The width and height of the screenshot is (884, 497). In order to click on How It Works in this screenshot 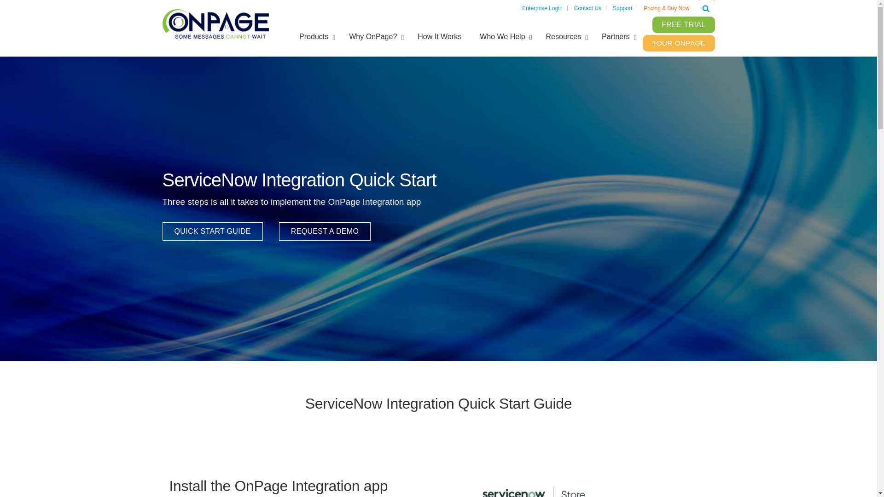, I will do `click(439, 37)`.